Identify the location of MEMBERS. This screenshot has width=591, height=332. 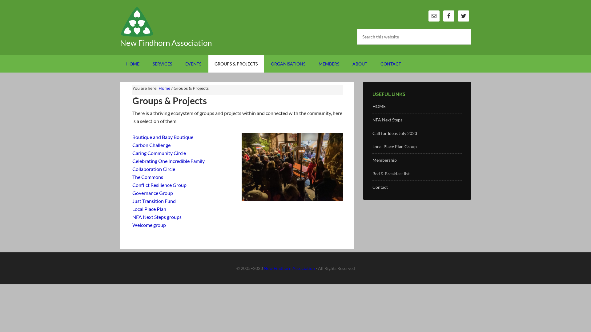
(329, 64).